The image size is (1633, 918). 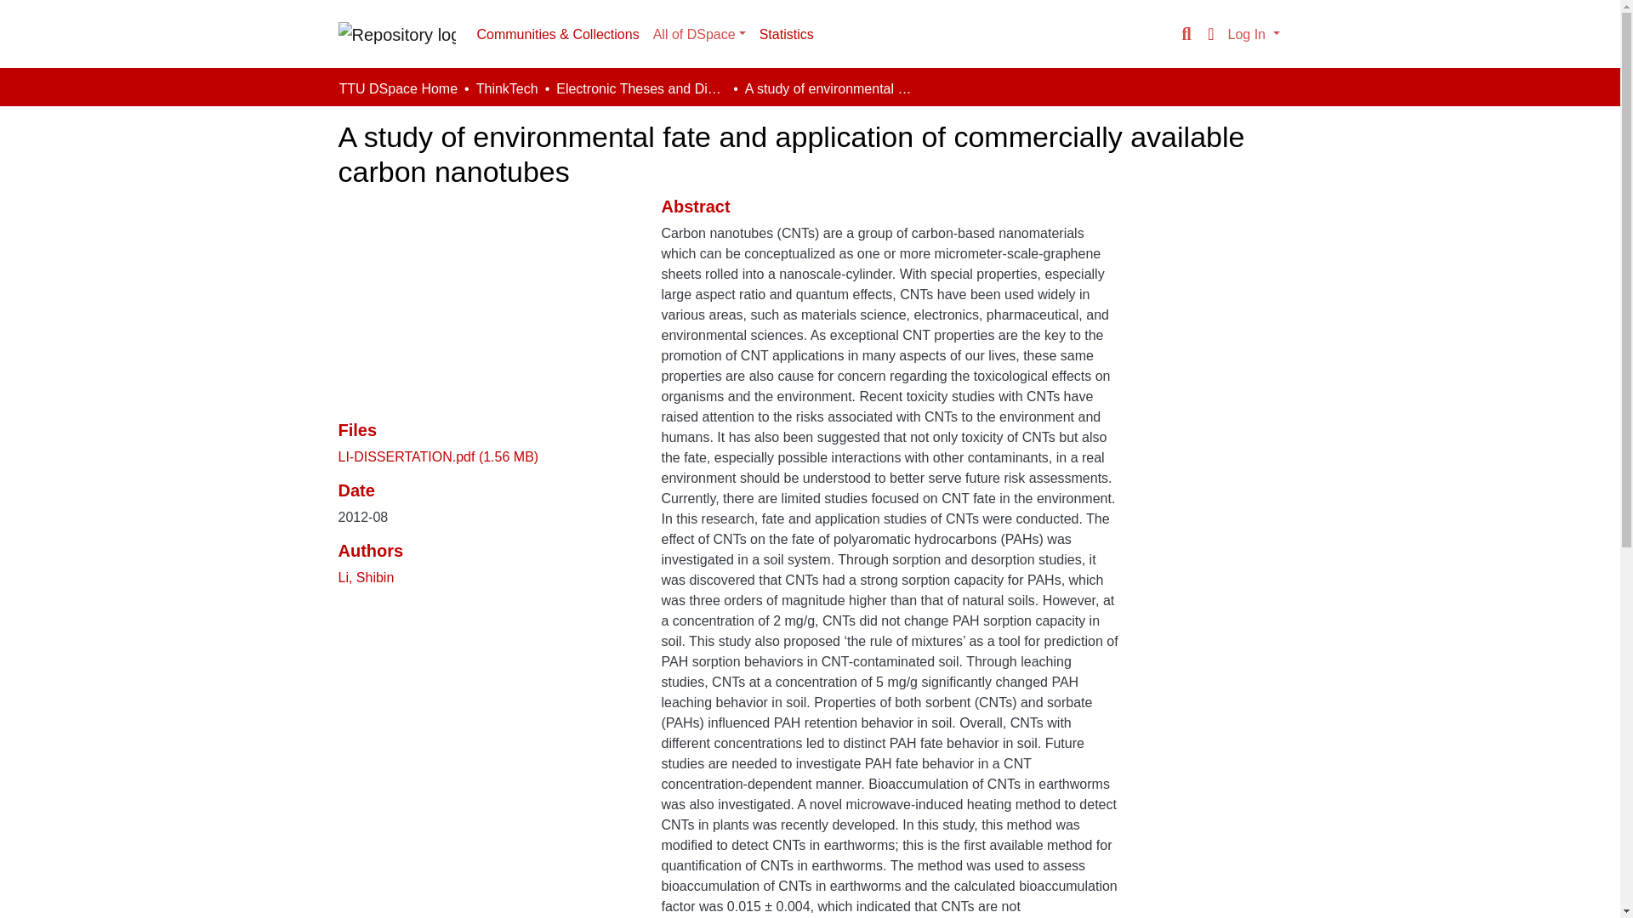 What do you see at coordinates (397, 88) in the screenshot?
I see `TTU DSpace Home` at bounding box center [397, 88].